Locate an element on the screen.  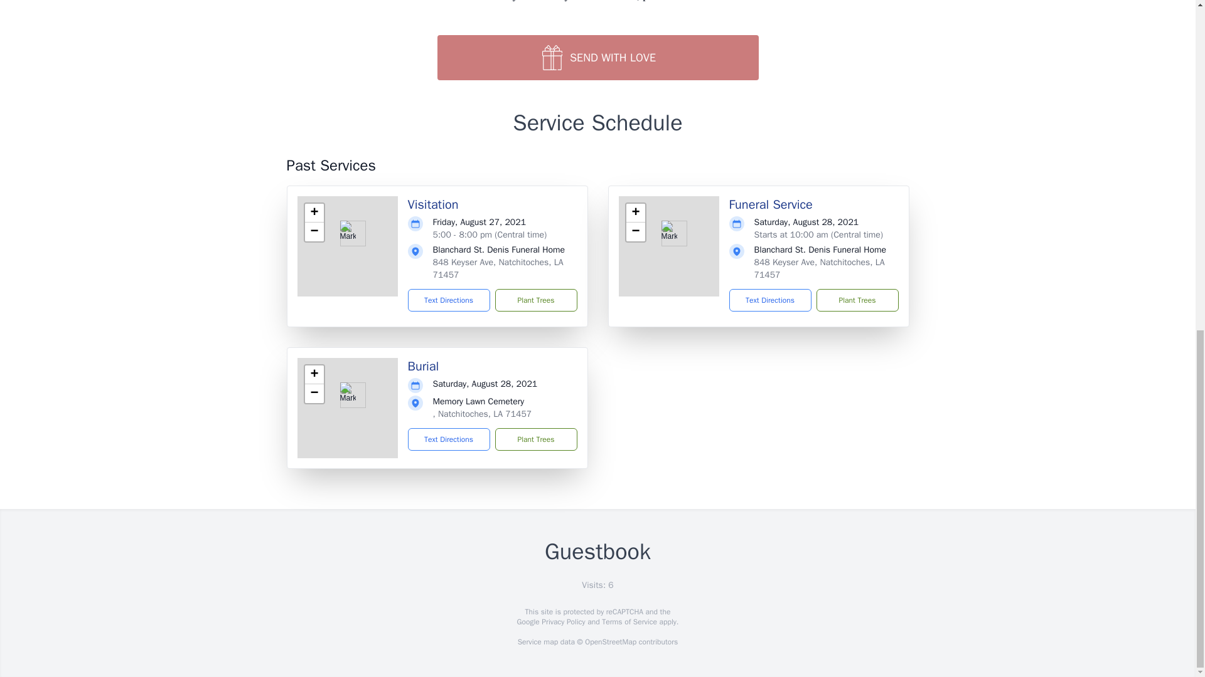
Zoom in is located at coordinates (635, 213).